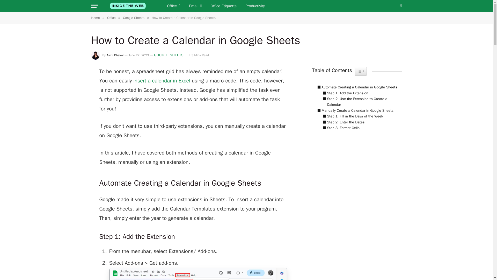 The height and width of the screenshot is (280, 497). What do you see at coordinates (340, 128) in the screenshot?
I see `Step 3: Format Cells` at bounding box center [340, 128].